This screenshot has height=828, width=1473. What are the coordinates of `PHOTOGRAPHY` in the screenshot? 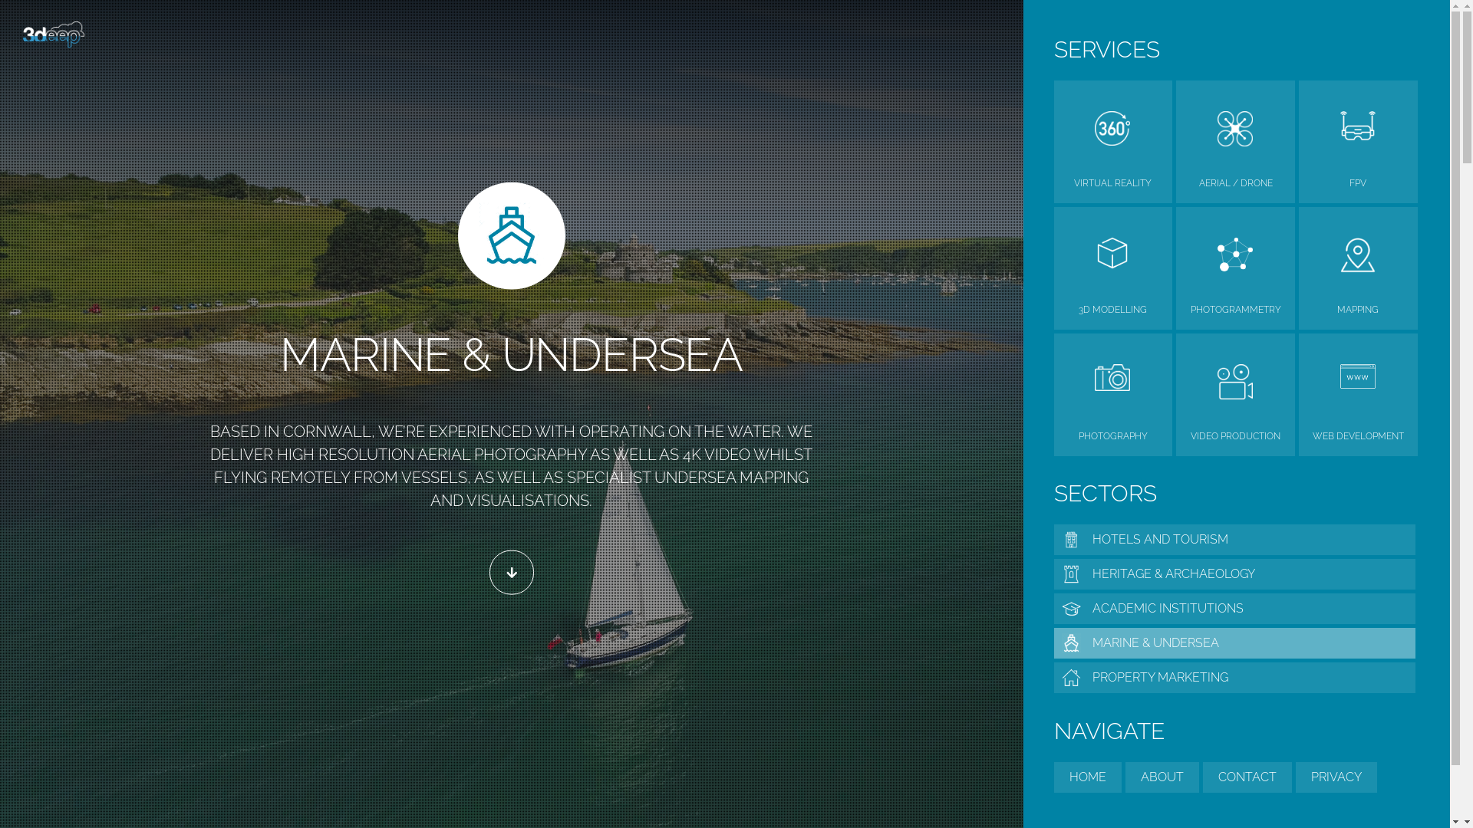 It's located at (1114, 435).